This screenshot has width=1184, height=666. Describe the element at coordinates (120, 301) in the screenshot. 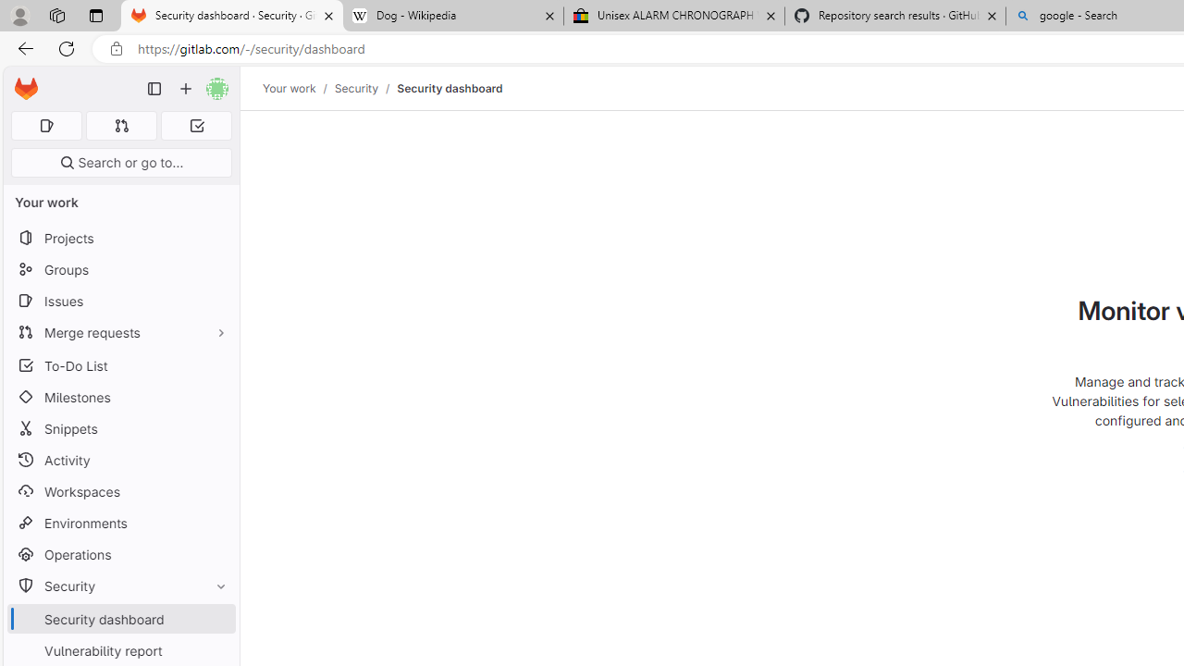

I see `Issues` at that location.